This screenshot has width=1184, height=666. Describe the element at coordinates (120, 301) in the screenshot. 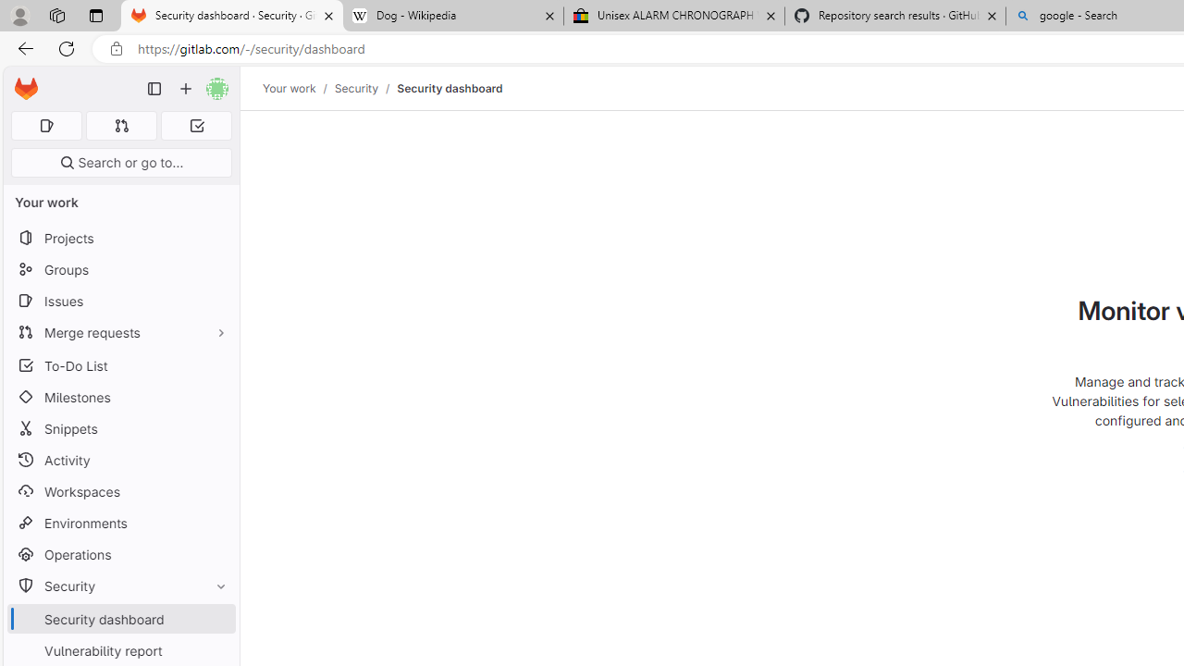

I see `Issues` at that location.